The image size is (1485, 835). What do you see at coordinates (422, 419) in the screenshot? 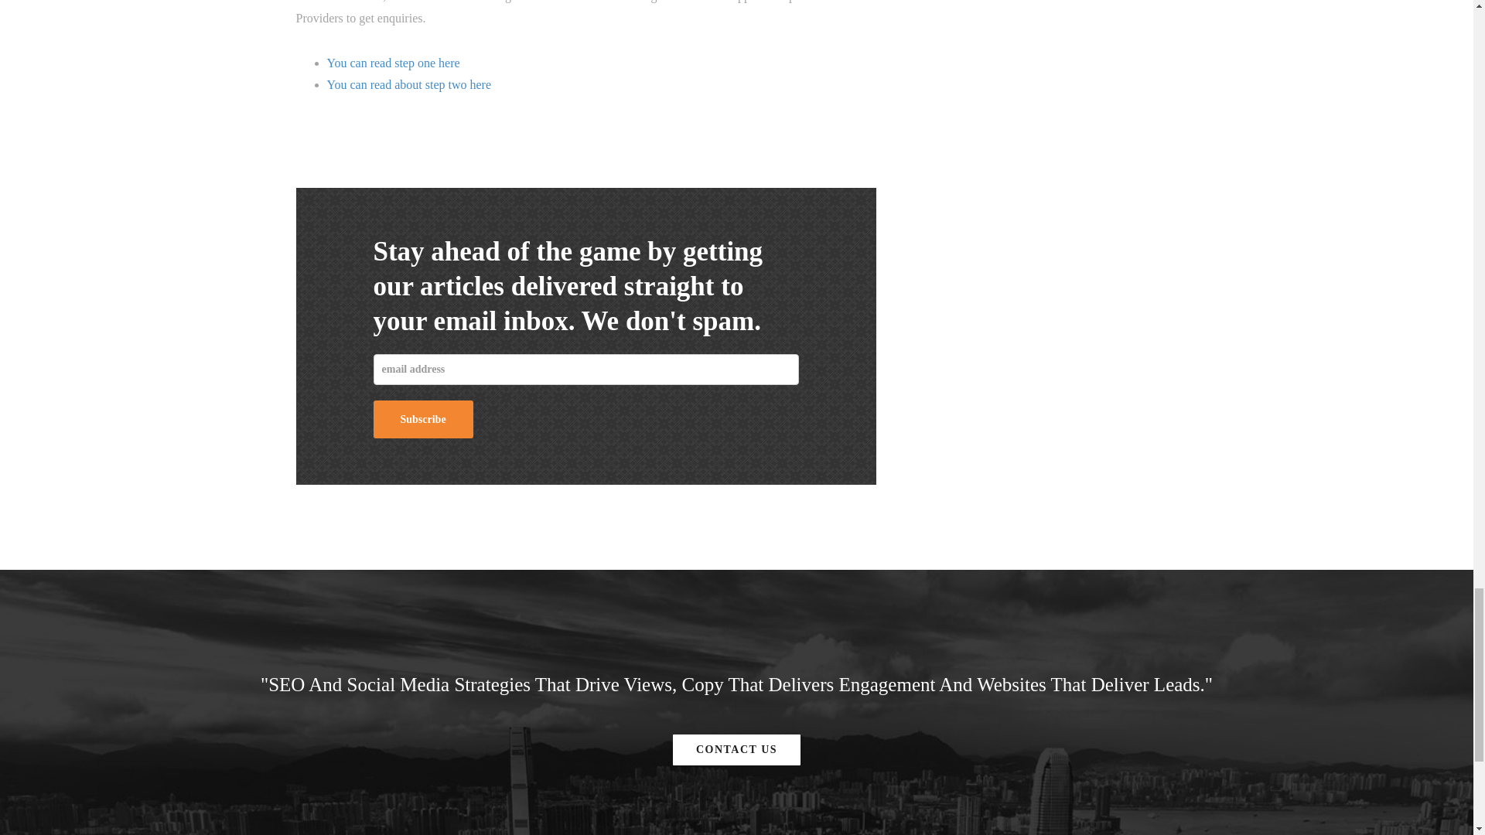
I see `Subscribe` at bounding box center [422, 419].